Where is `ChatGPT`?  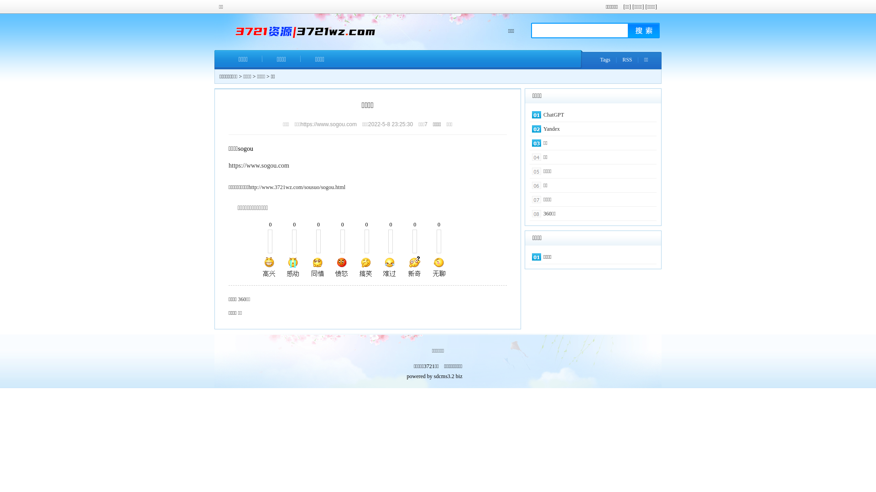 ChatGPT is located at coordinates (554, 115).